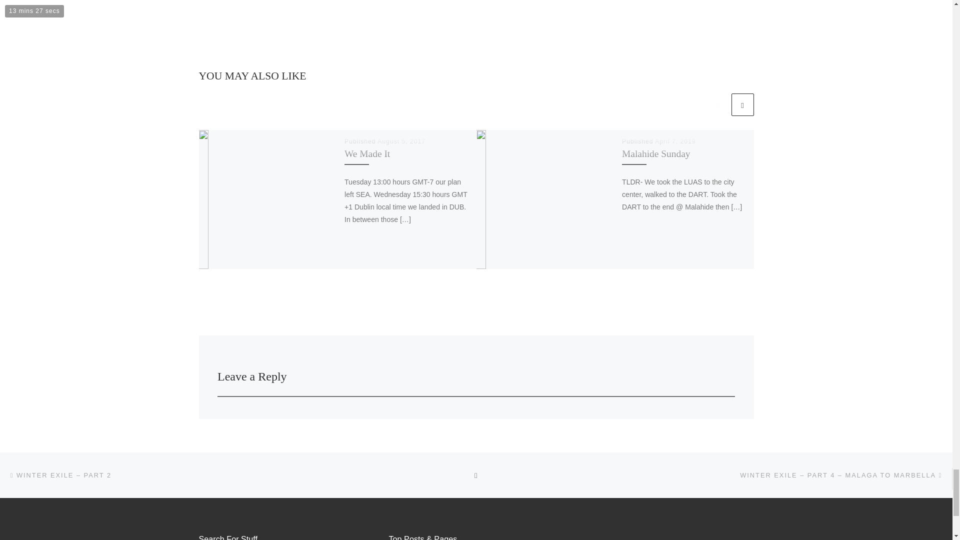  I want to click on August 5, 2017, so click(401, 141).